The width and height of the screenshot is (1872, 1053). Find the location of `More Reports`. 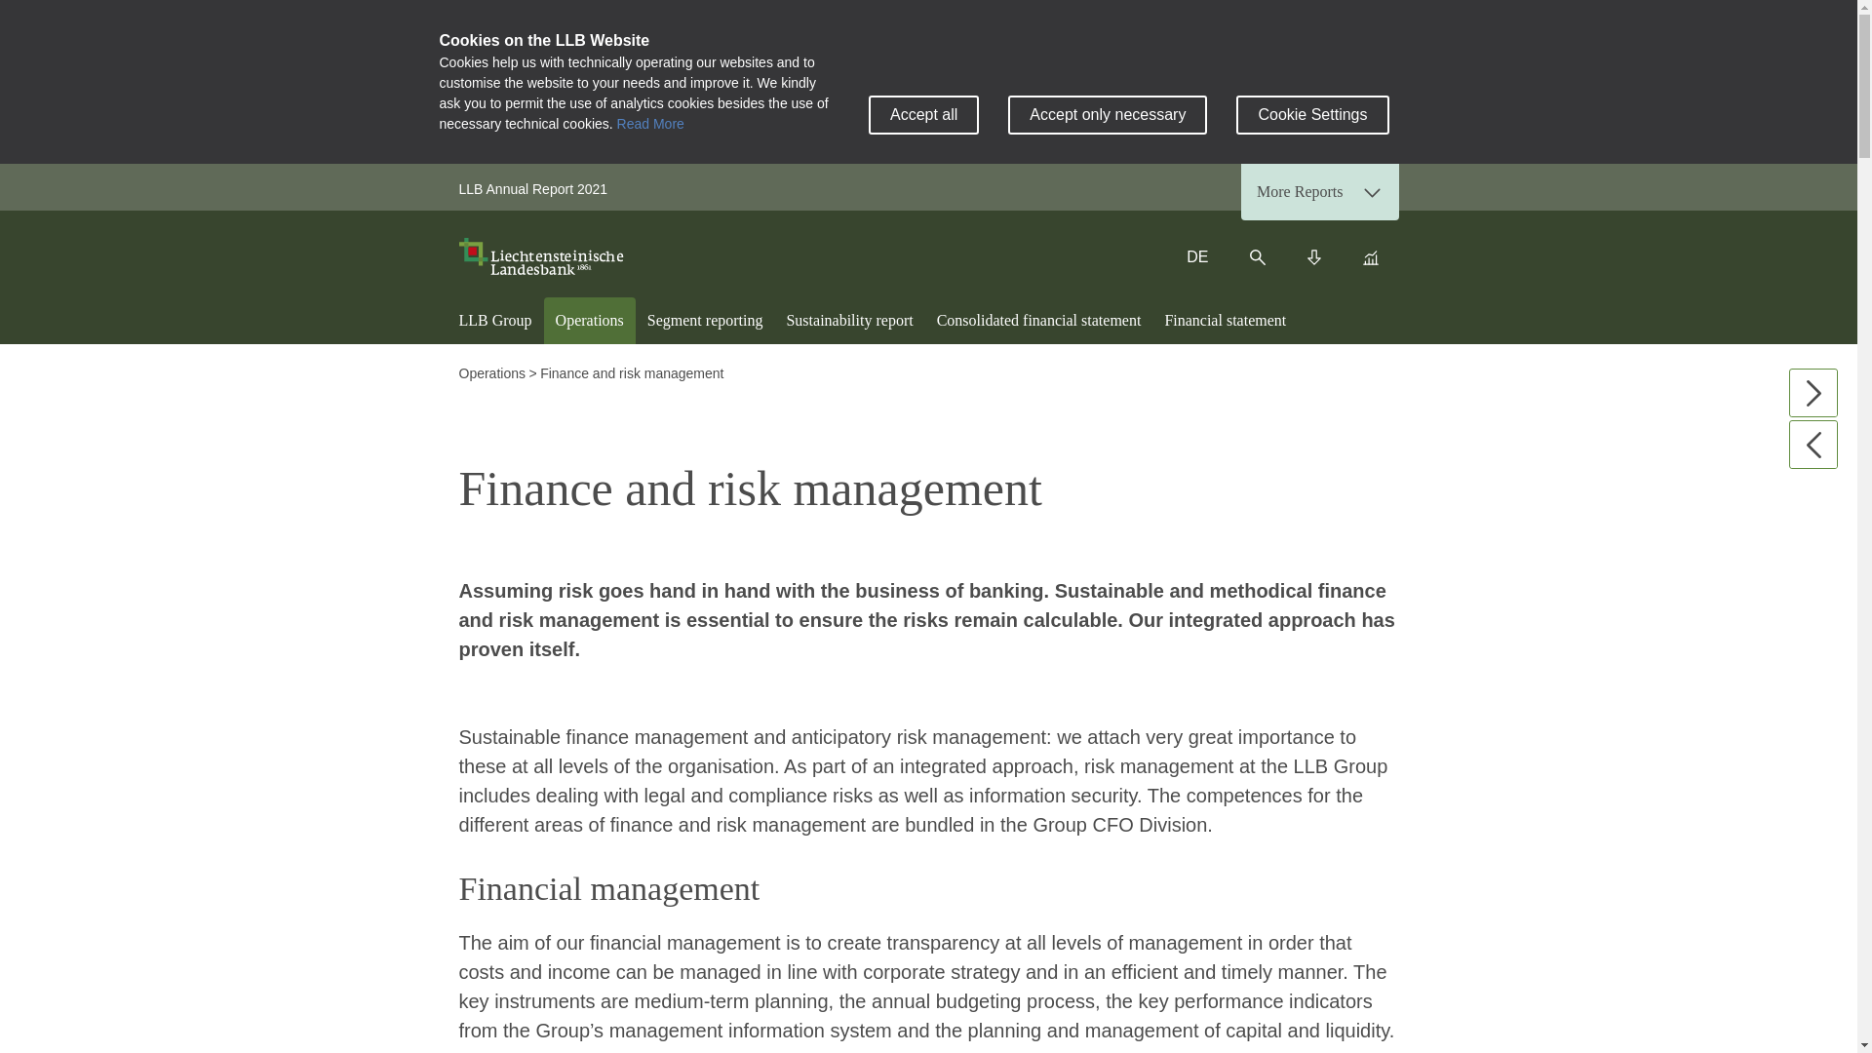

More Reports is located at coordinates (1319, 191).